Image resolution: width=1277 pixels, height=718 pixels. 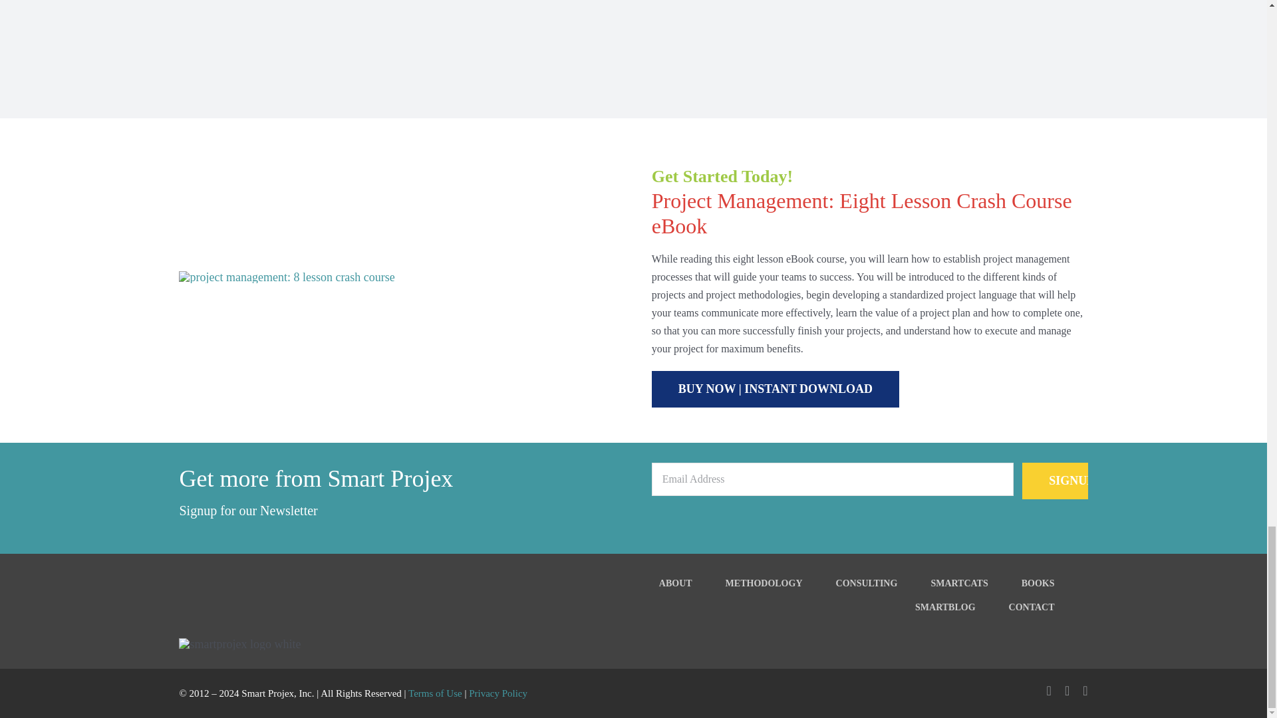 What do you see at coordinates (1055, 480) in the screenshot?
I see `Signup` at bounding box center [1055, 480].